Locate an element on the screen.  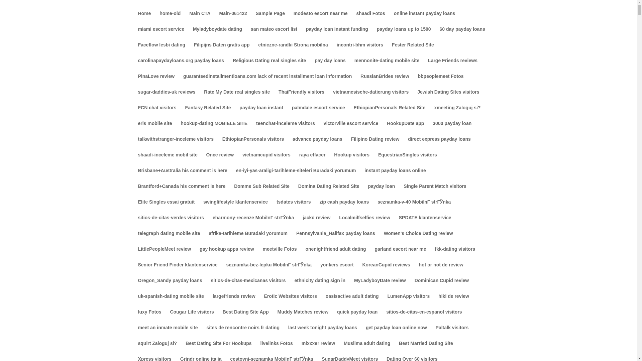
Myladyboydate dating is located at coordinates (217, 34).